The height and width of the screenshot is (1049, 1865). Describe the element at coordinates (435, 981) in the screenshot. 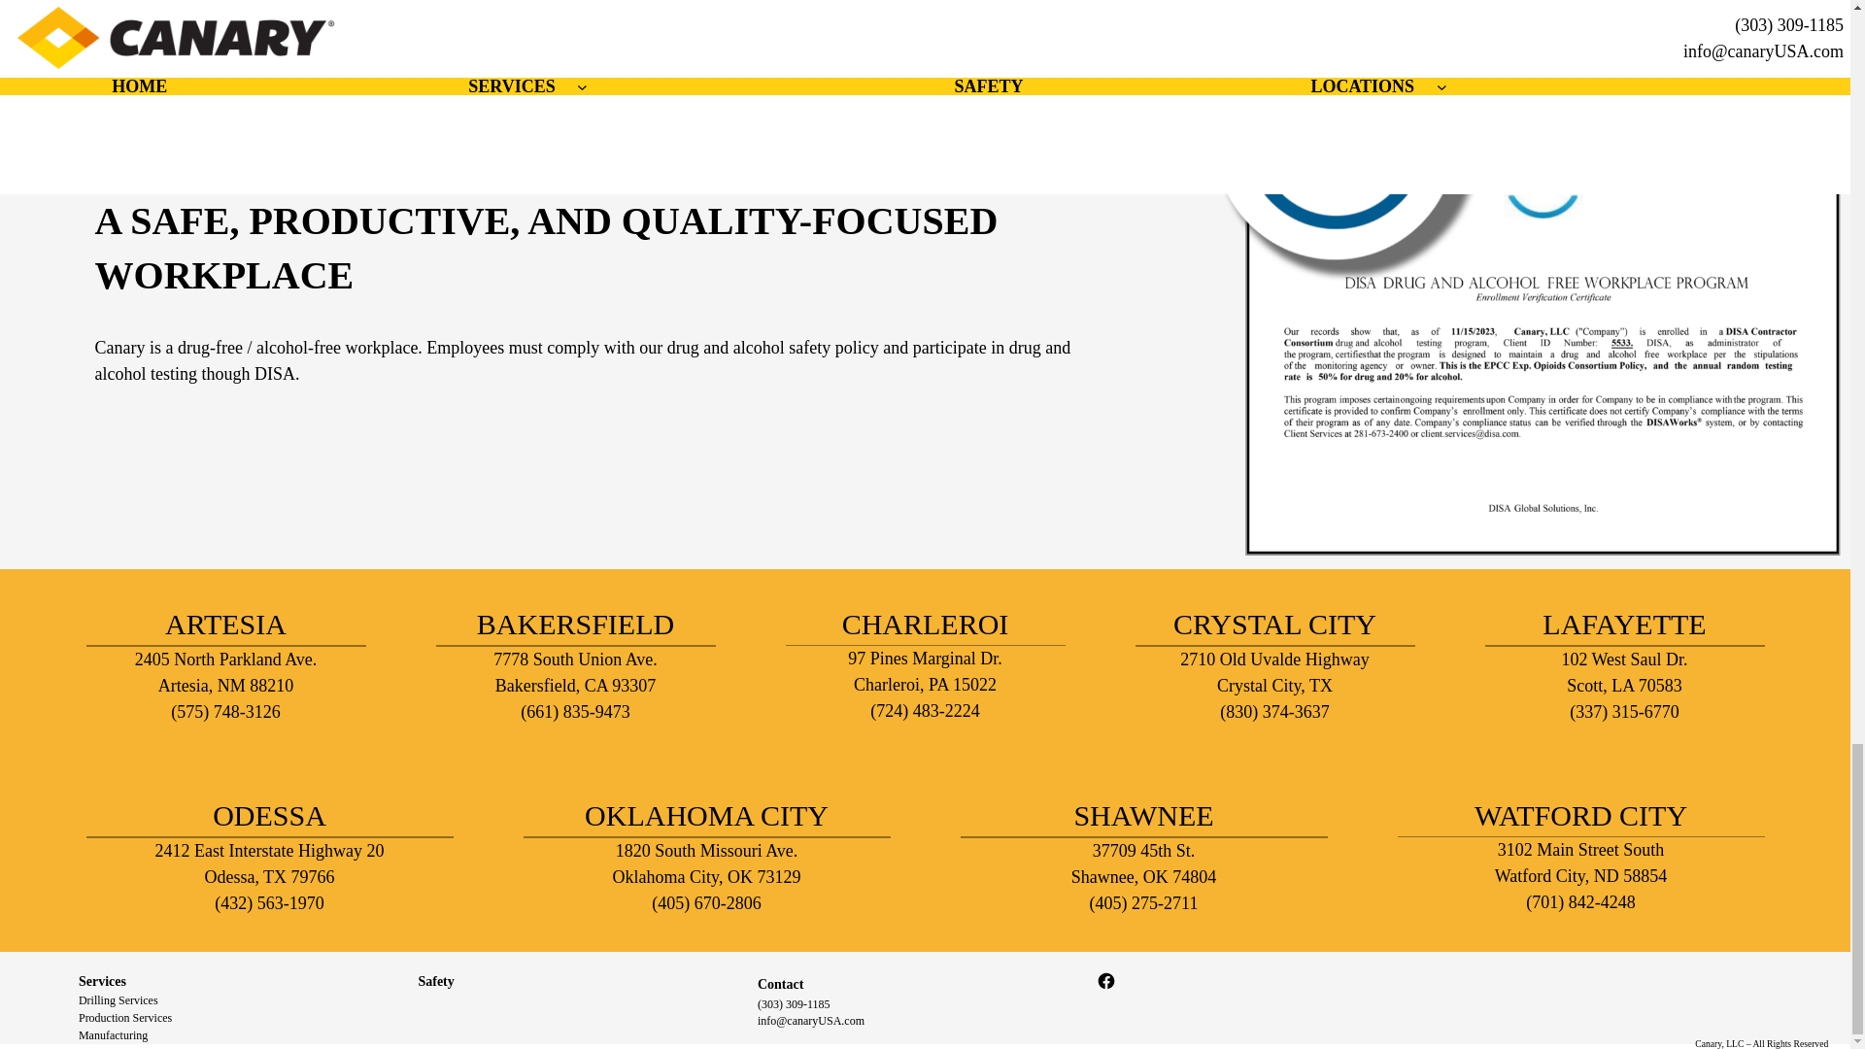

I see `Safety` at that location.